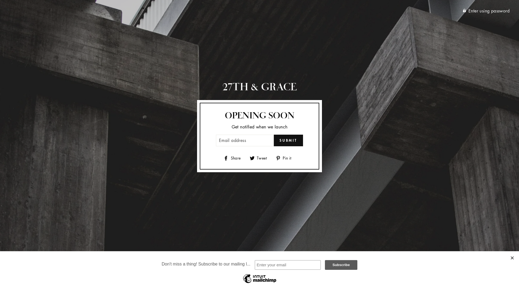  Describe the element at coordinates (289, 284) in the screenshot. I see `Shopify` at that location.